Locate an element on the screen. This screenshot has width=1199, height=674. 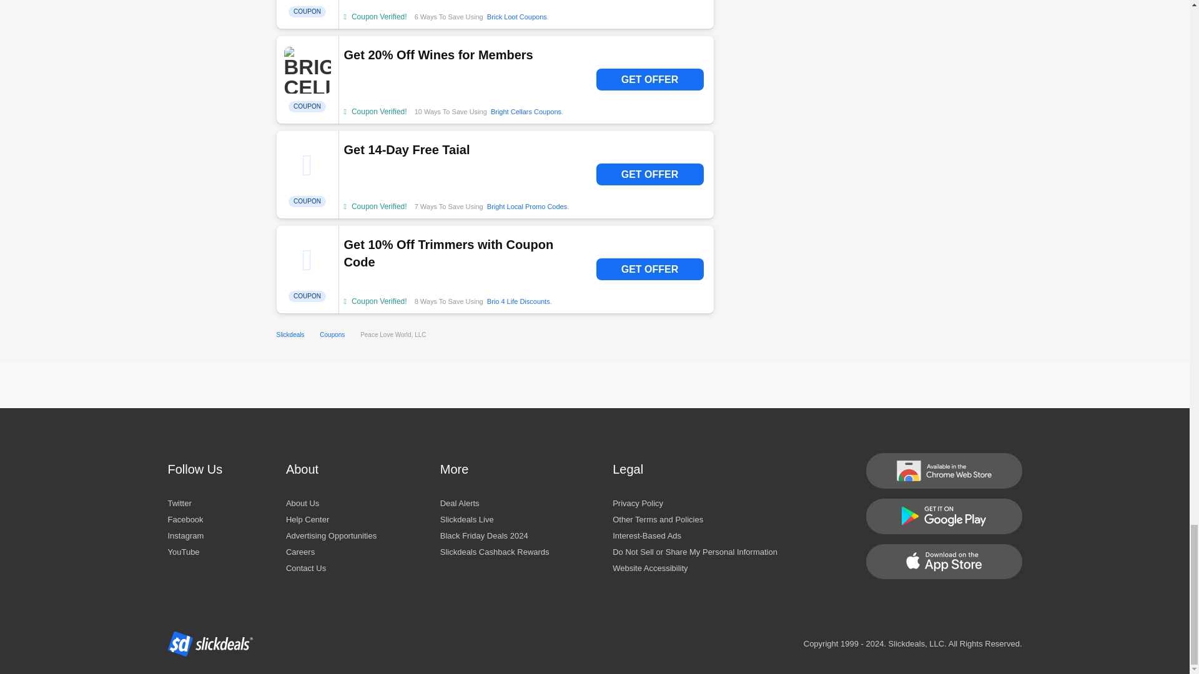
Install the Slickdeals Extension is located at coordinates (943, 471).